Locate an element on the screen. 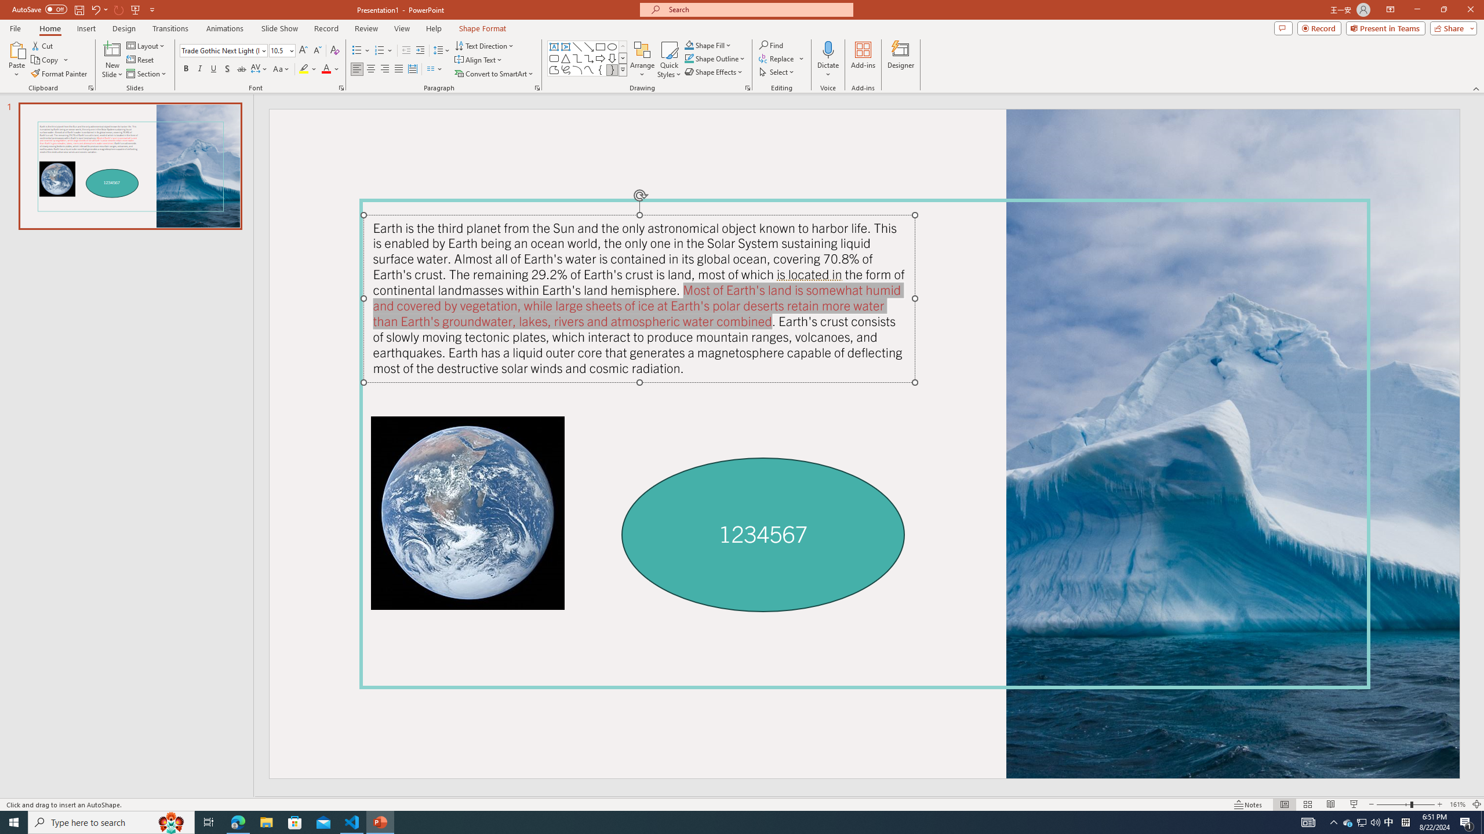 Image resolution: width=1484 pixels, height=834 pixels. Left Brace is located at coordinates (601, 69).